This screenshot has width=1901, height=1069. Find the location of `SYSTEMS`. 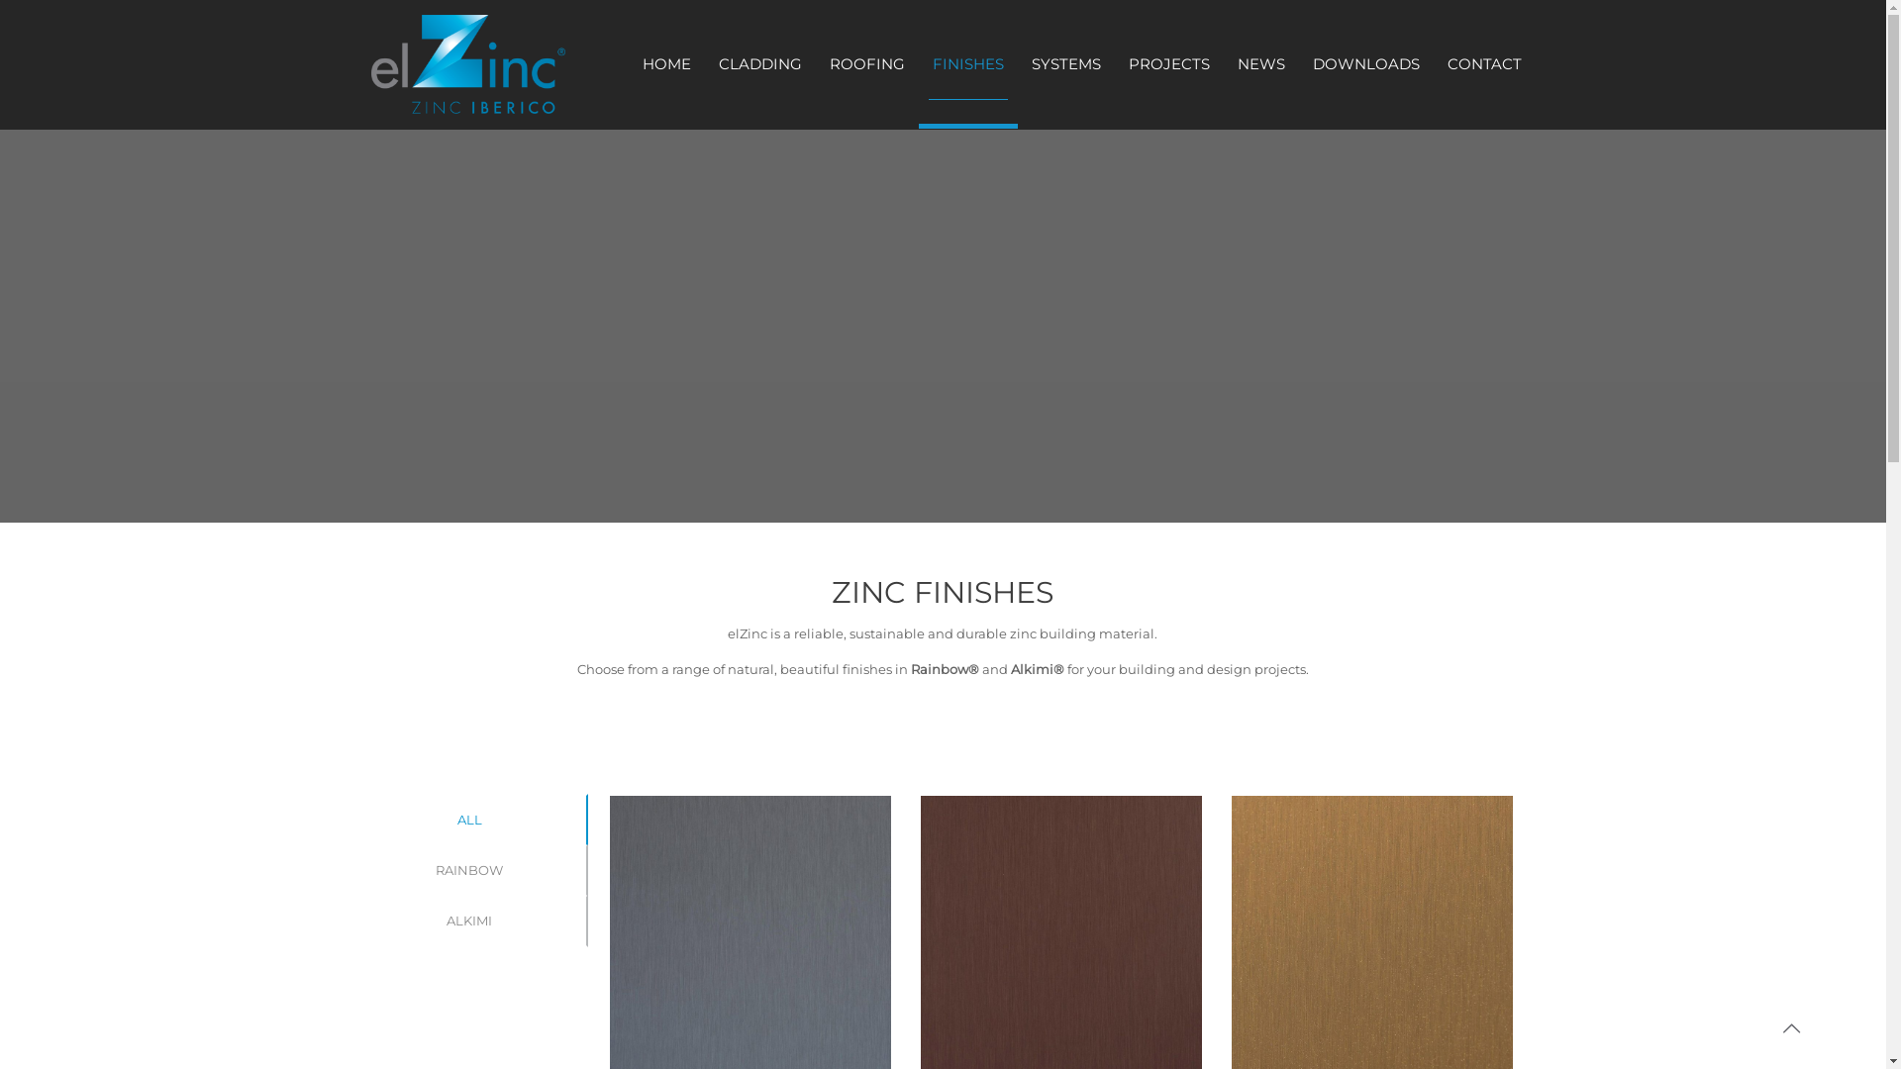

SYSTEMS is located at coordinates (1066, 64).